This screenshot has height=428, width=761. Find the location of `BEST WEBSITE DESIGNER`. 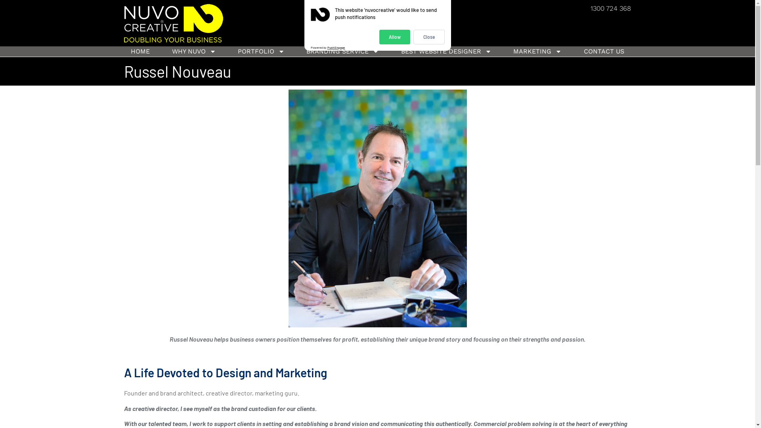

BEST WEBSITE DESIGNER is located at coordinates (446, 52).